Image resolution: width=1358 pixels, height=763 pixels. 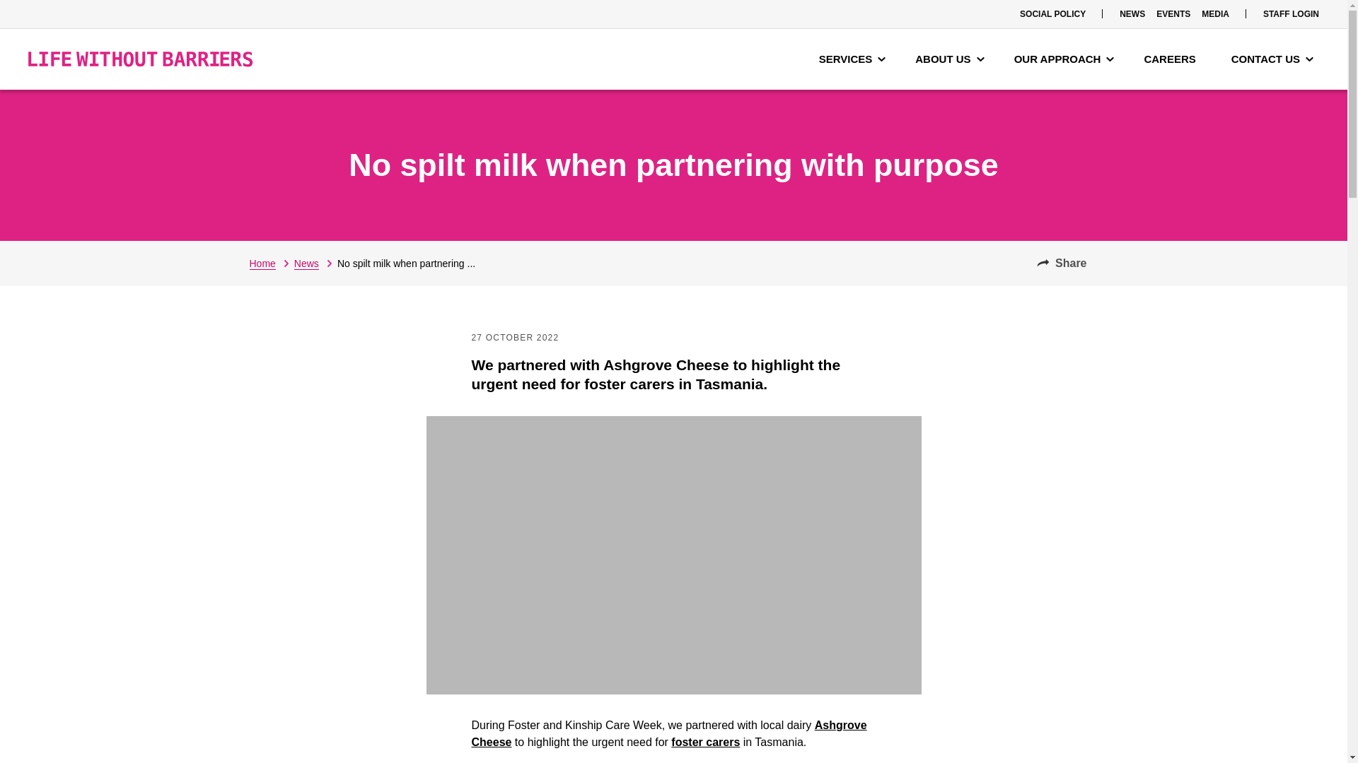 What do you see at coordinates (668, 733) in the screenshot?
I see `Ashgrove Cheese` at bounding box center [668, 733].